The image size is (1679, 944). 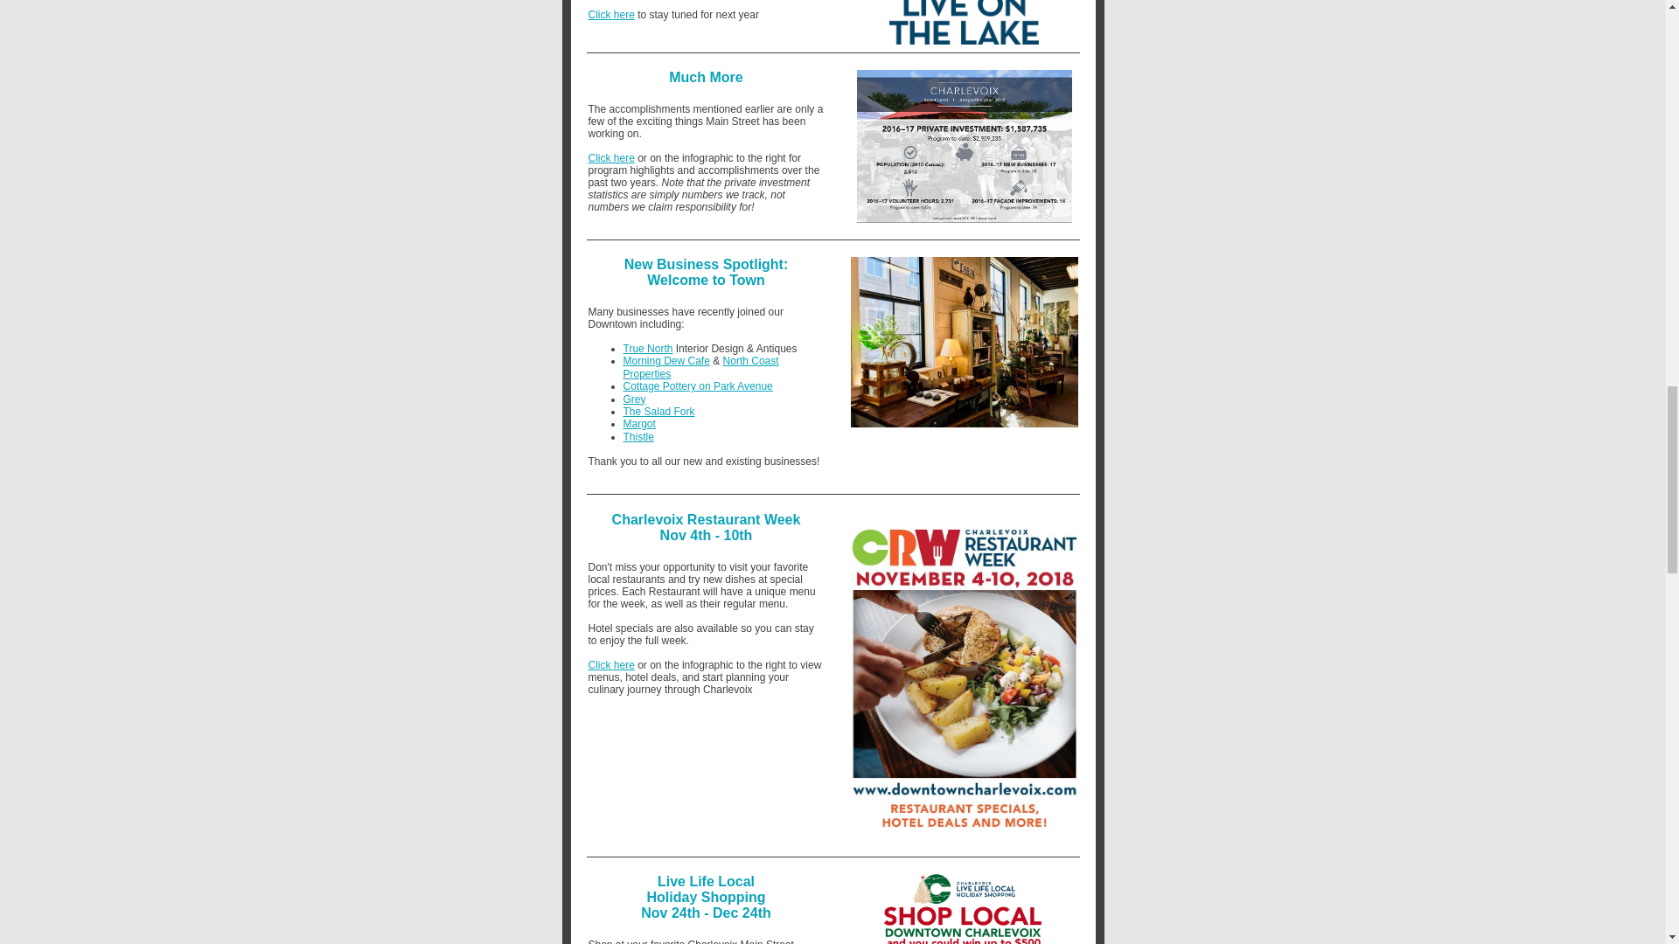 I want to click on Cottage Pottery on Park Avenue, so click(x=698, y=386).